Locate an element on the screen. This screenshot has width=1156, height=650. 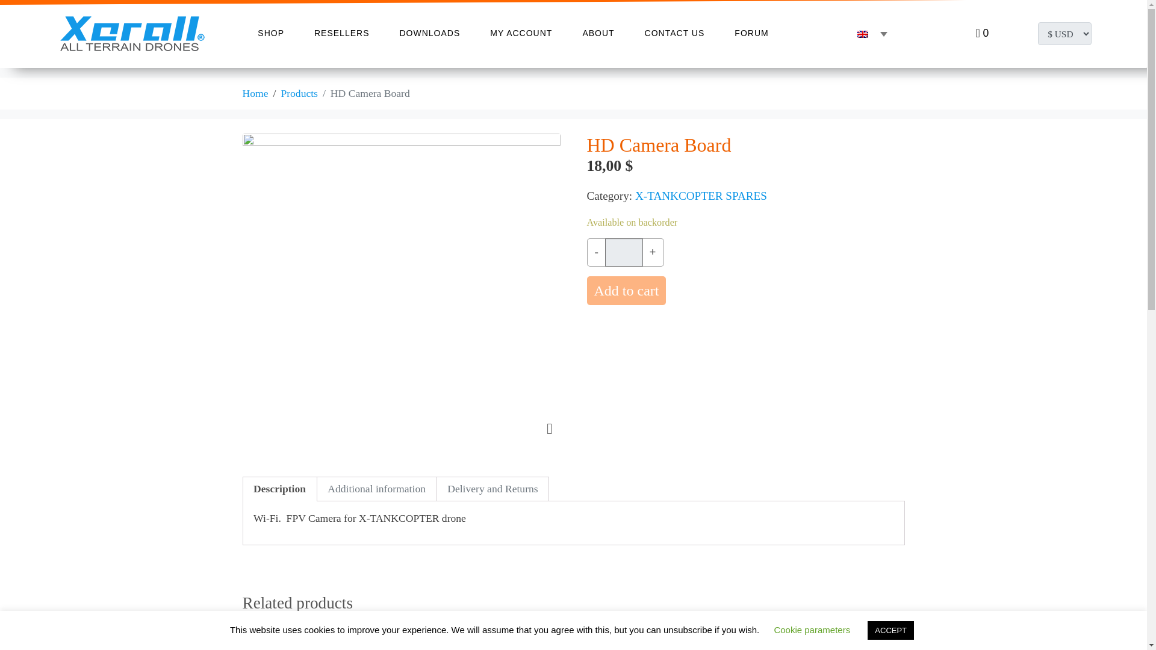
Additional information is located at coordinates (376, 489).